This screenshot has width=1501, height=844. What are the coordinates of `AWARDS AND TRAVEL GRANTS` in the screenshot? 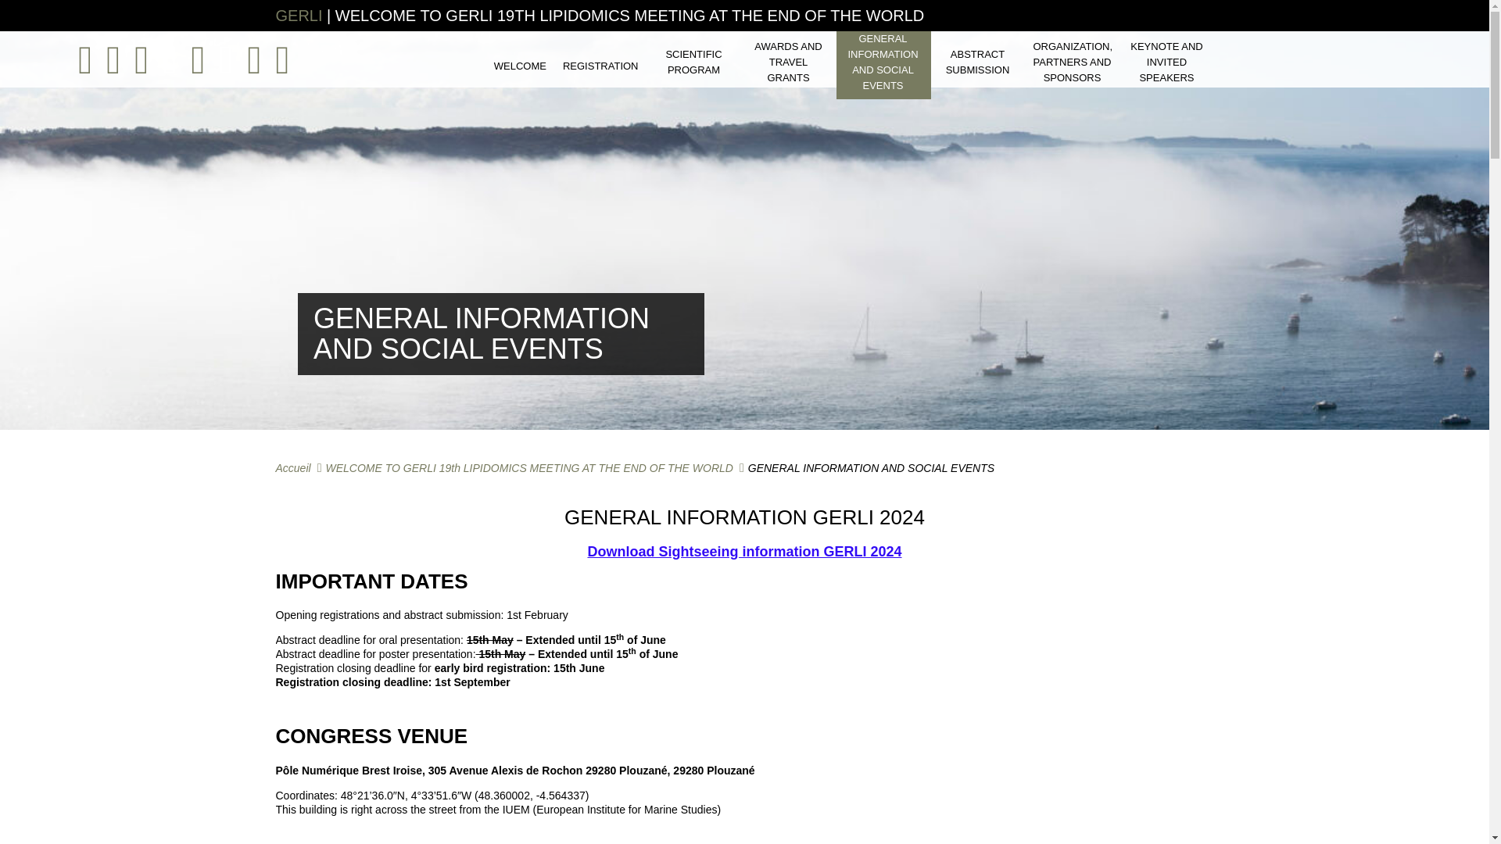 It's located at (788, 63).